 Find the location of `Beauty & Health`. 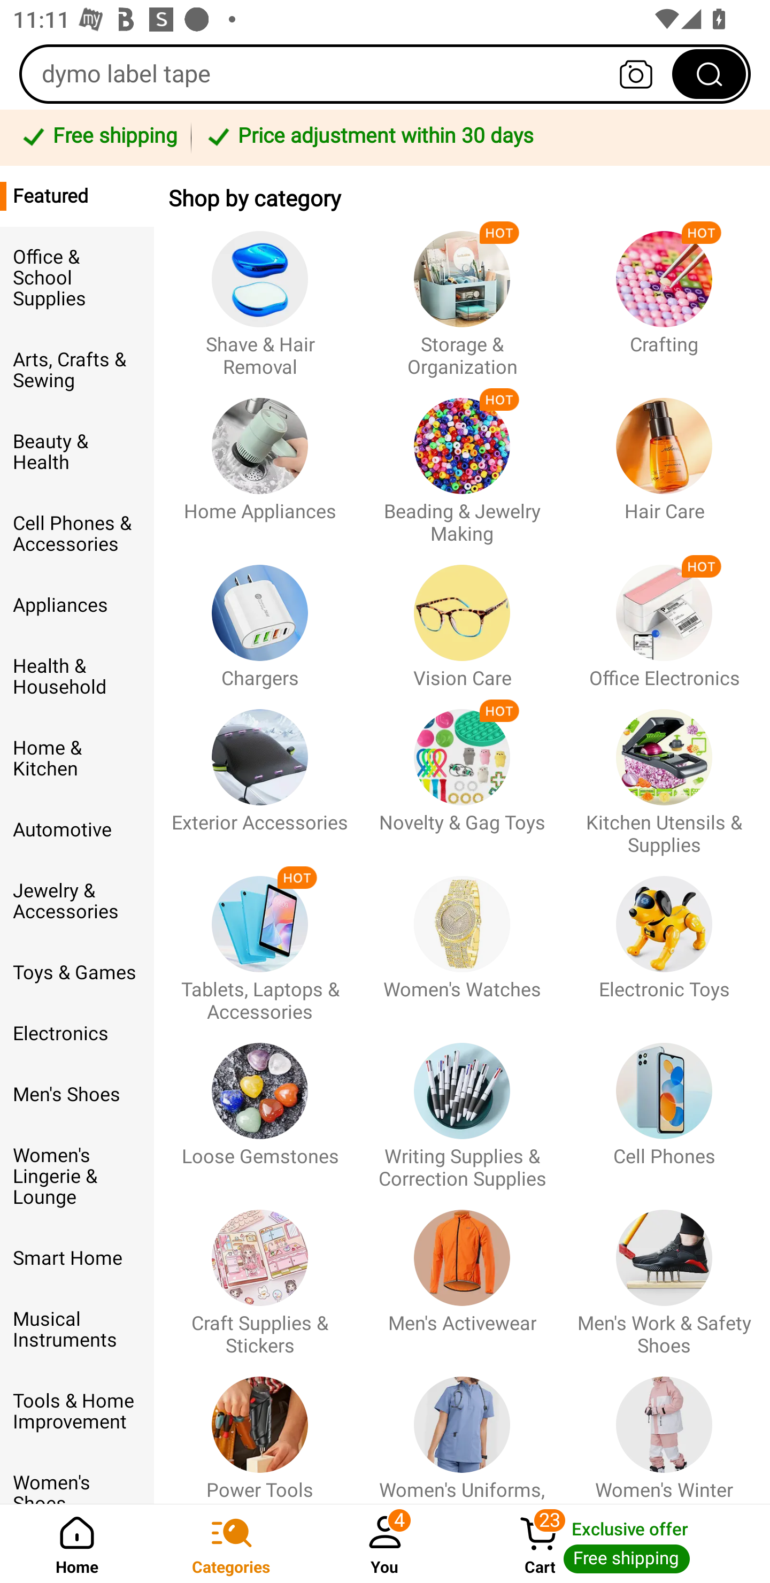

Beauty & Health is located at coordinates (77, 451).